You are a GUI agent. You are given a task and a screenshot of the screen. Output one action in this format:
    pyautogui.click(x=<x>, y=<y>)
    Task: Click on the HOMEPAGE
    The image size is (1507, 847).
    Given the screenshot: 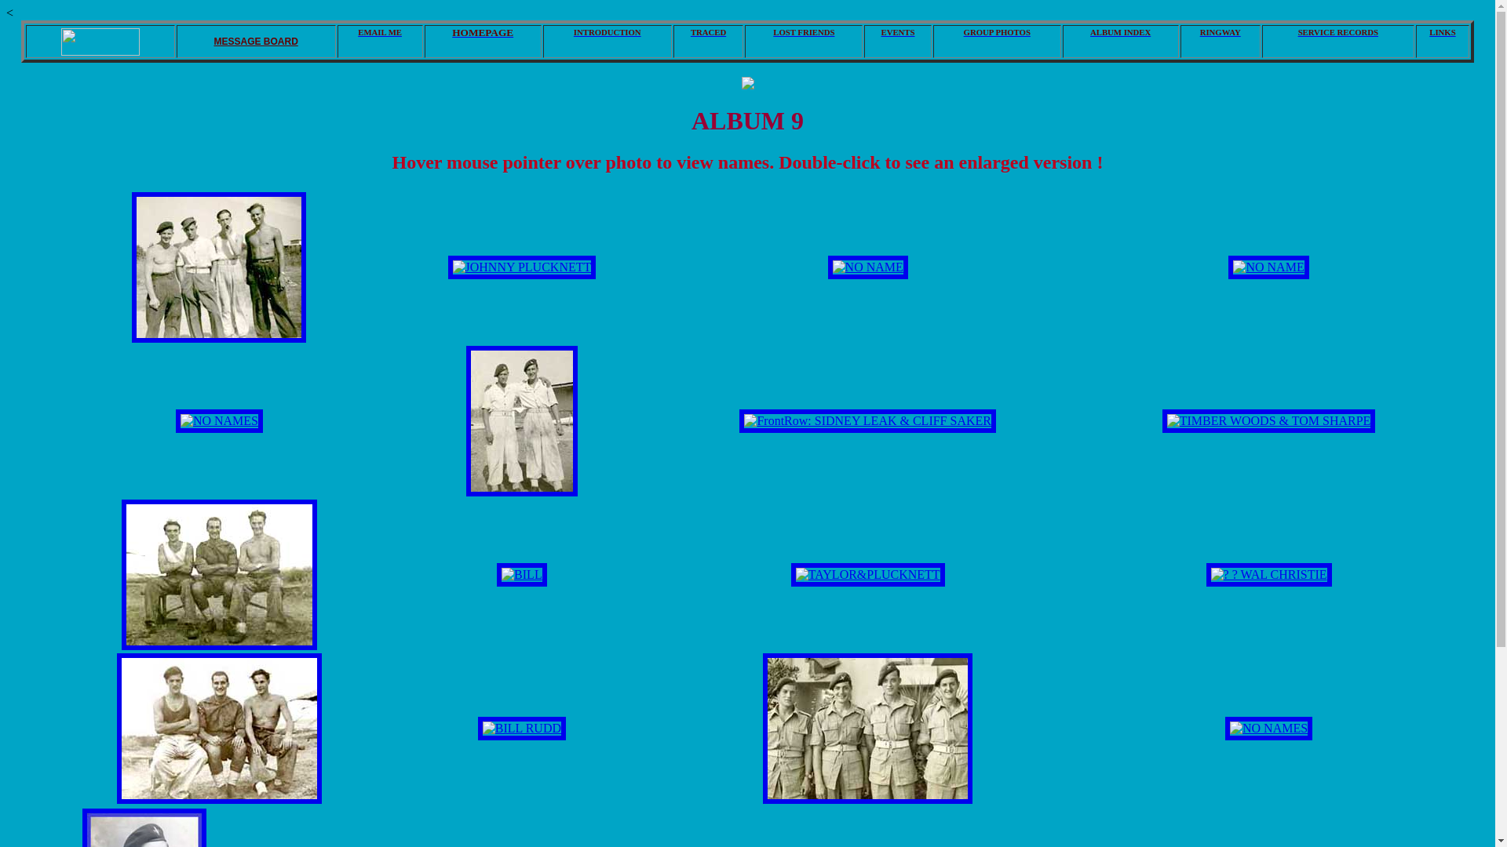 What is the action you would take?
    pyautogui.click(x=483, y=33)
    